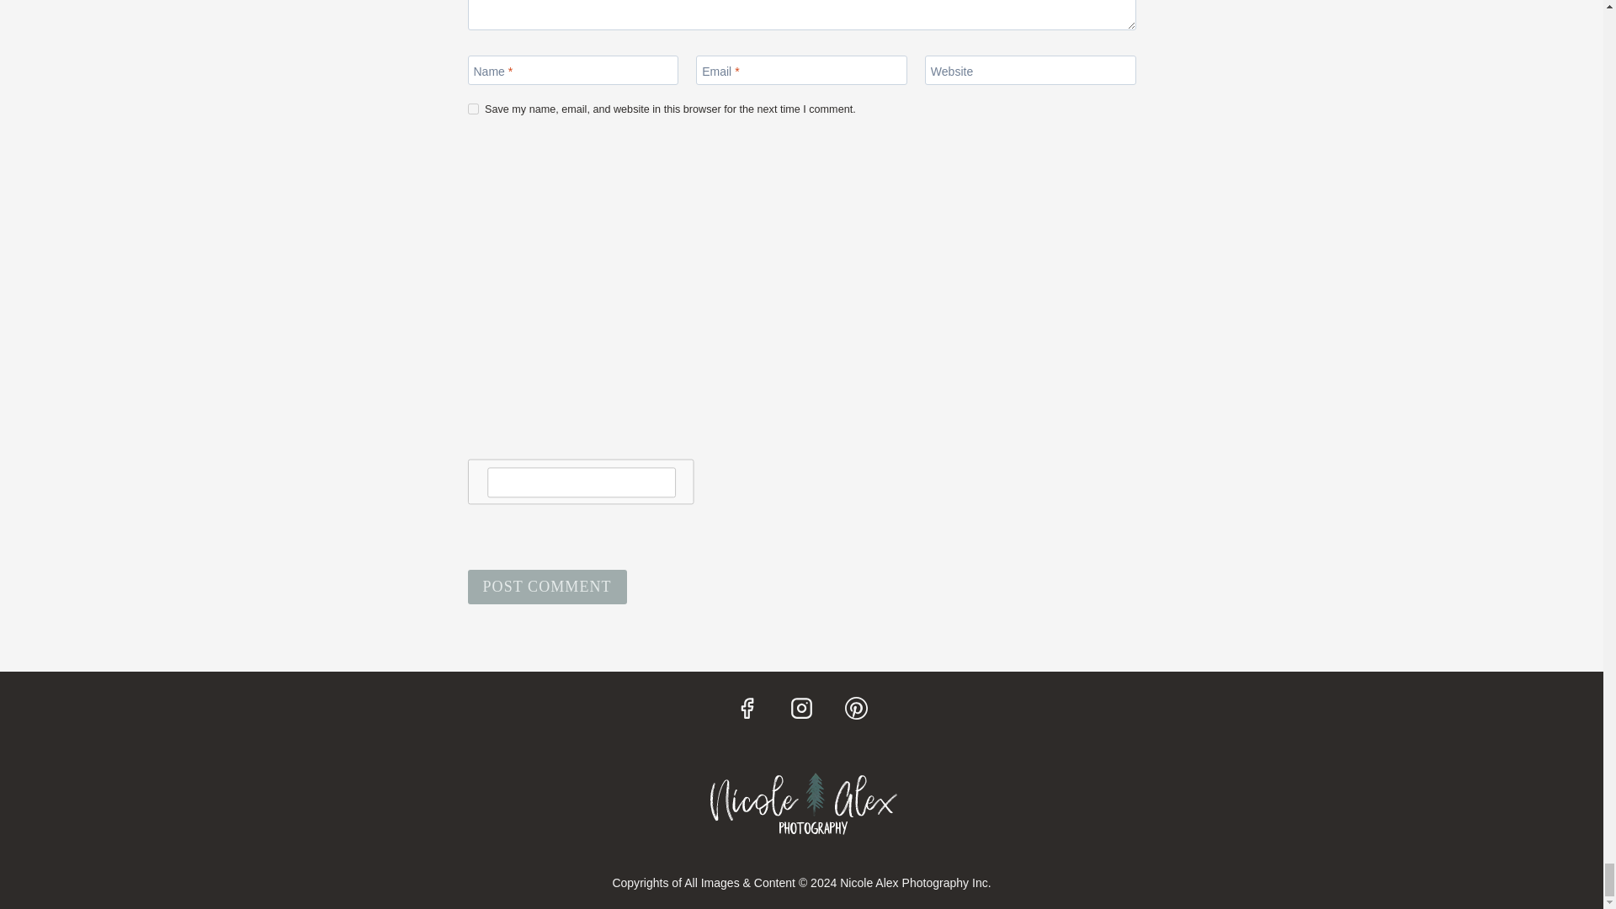  Describe the element at coordinates (473, 109) in the screenshot. I see `yes` at that location.